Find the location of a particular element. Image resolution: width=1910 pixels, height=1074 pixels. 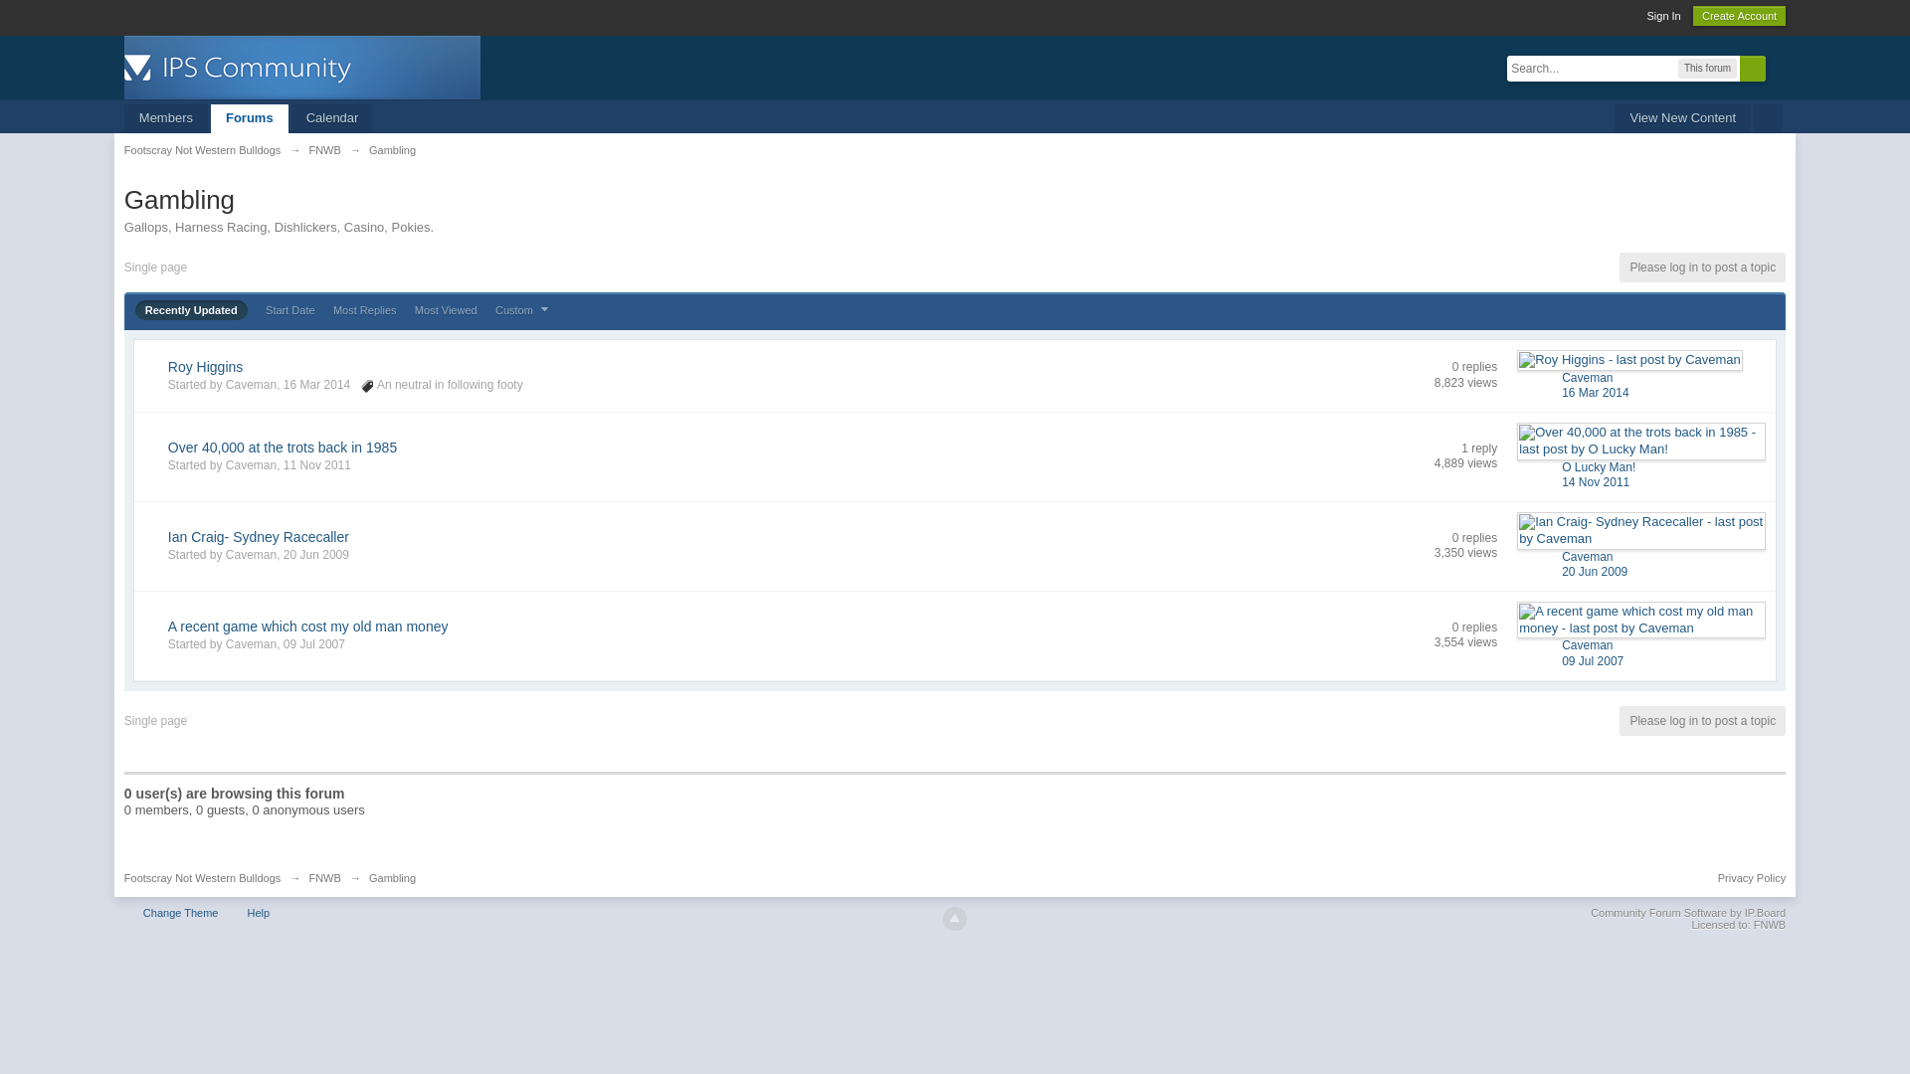

09 Jul 2007 is located at coordinates (1593, 661).